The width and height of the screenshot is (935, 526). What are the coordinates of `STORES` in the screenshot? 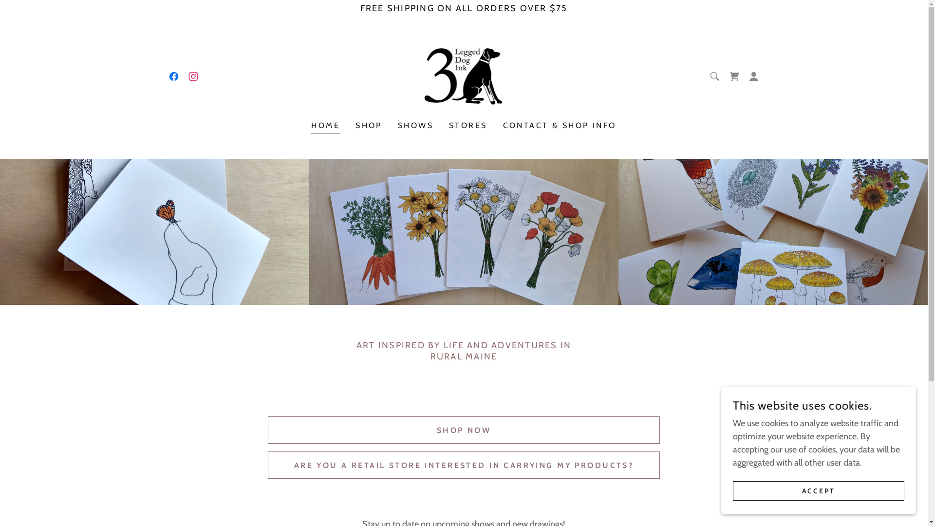 It's located at (468, 126).